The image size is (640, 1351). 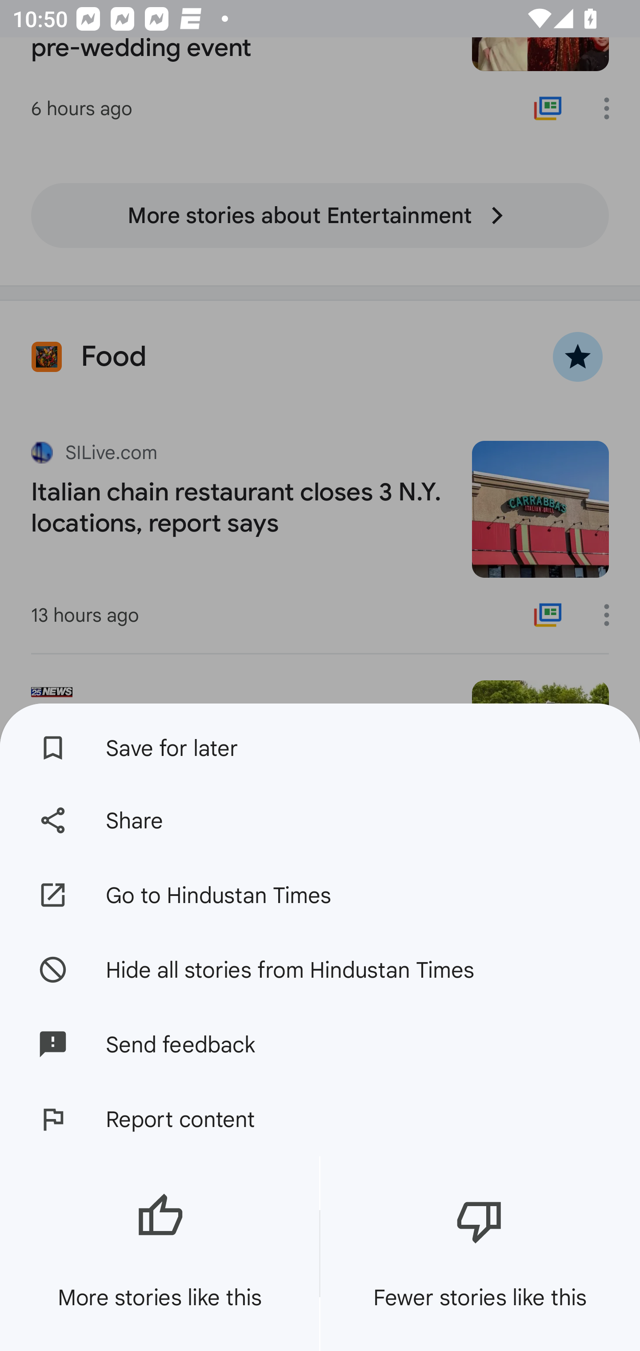 What do you see at coordinates (320, 743) in the screenshot?
I see `Save for later` at bounding box center [320, 743].